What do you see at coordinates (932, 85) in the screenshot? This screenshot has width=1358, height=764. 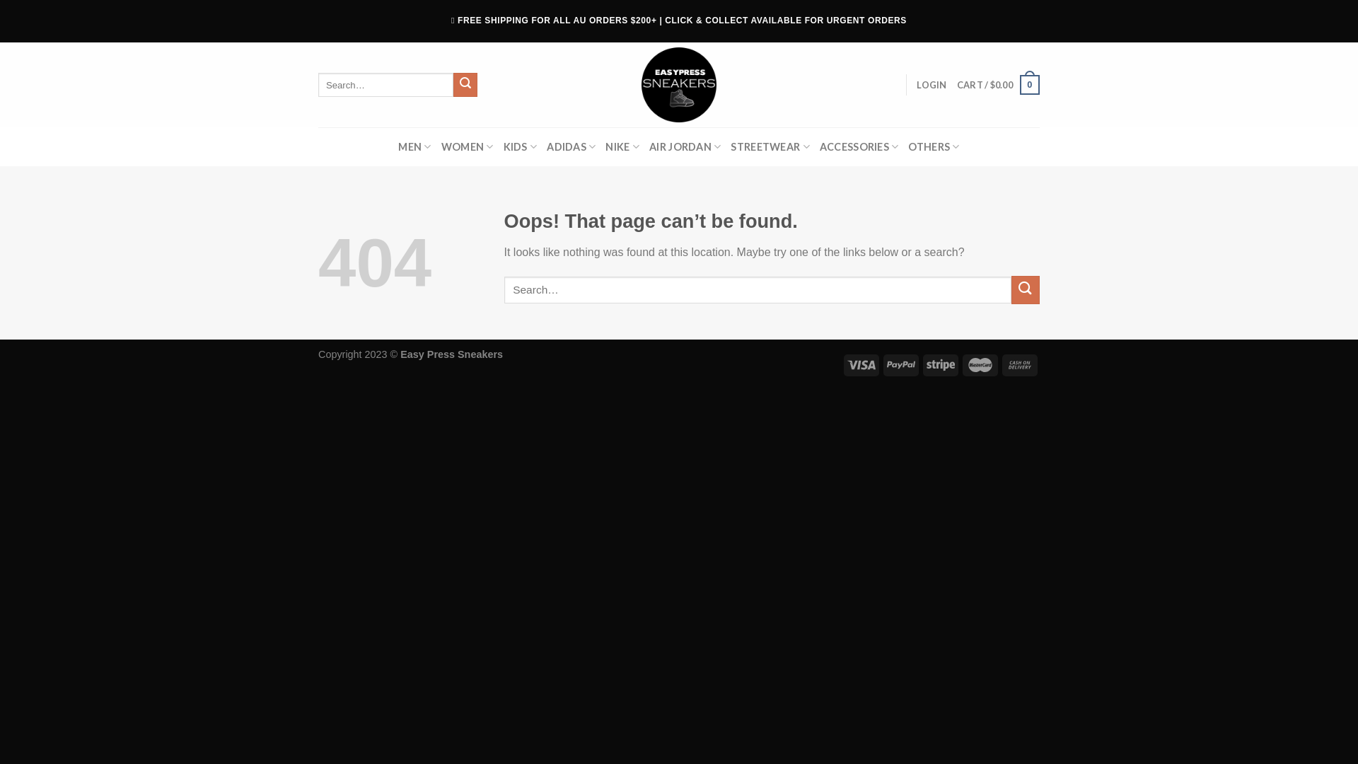 I see `LOGIN` at bounding box center [932, 85].